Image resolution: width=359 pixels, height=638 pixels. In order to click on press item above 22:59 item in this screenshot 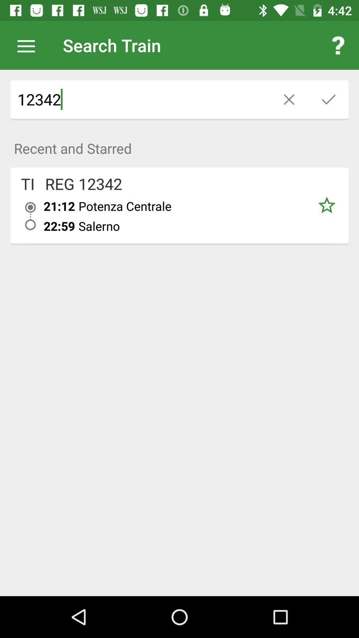, I will do `click(59, 206)`.